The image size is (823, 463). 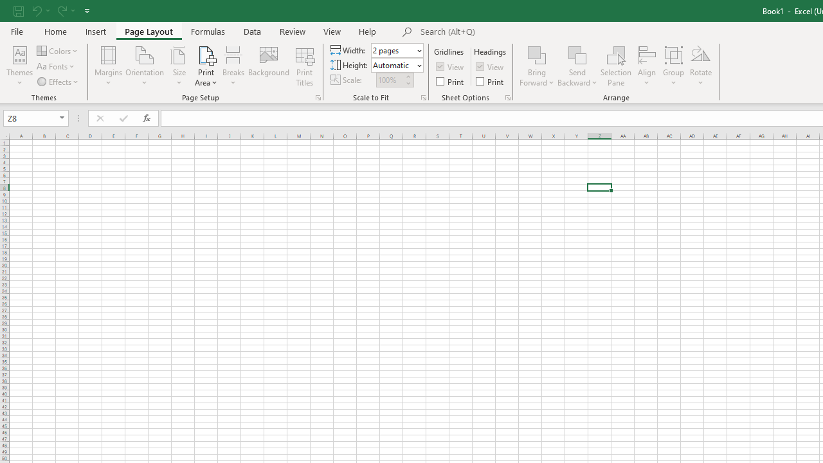 What do you see at coordinates (108, 66) in the screenshot?
I see `Margins` at bounding box center [108, 66].